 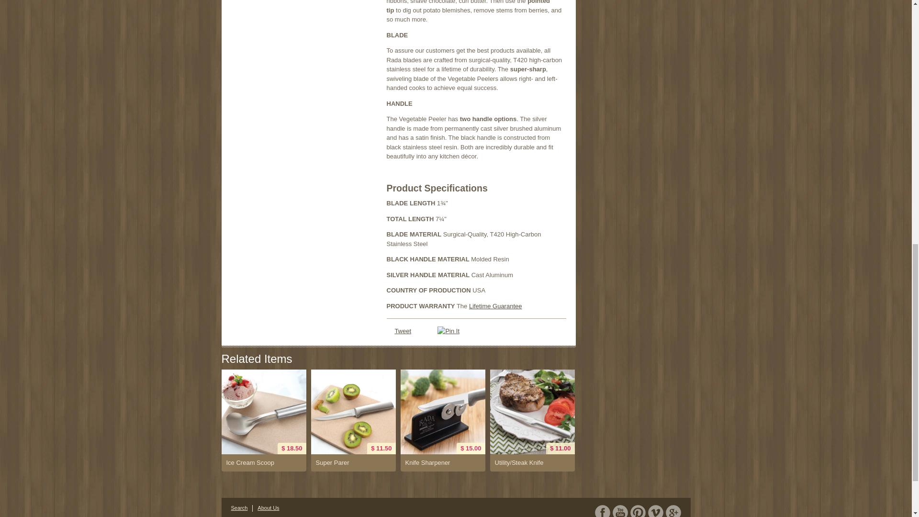 What do you see at coordinates (263, 463) in the screenshot?
I see `Ice Cream Scoop` at bounding box center [263, 463].